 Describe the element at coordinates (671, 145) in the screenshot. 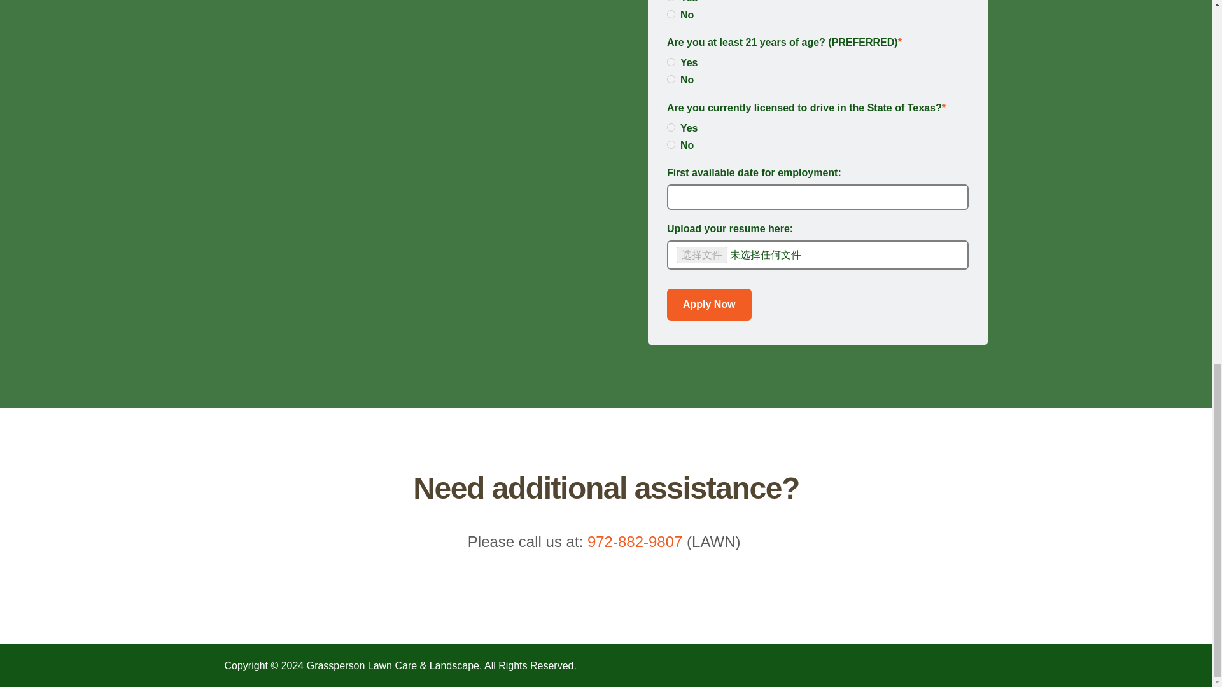

I see `No` at that location.